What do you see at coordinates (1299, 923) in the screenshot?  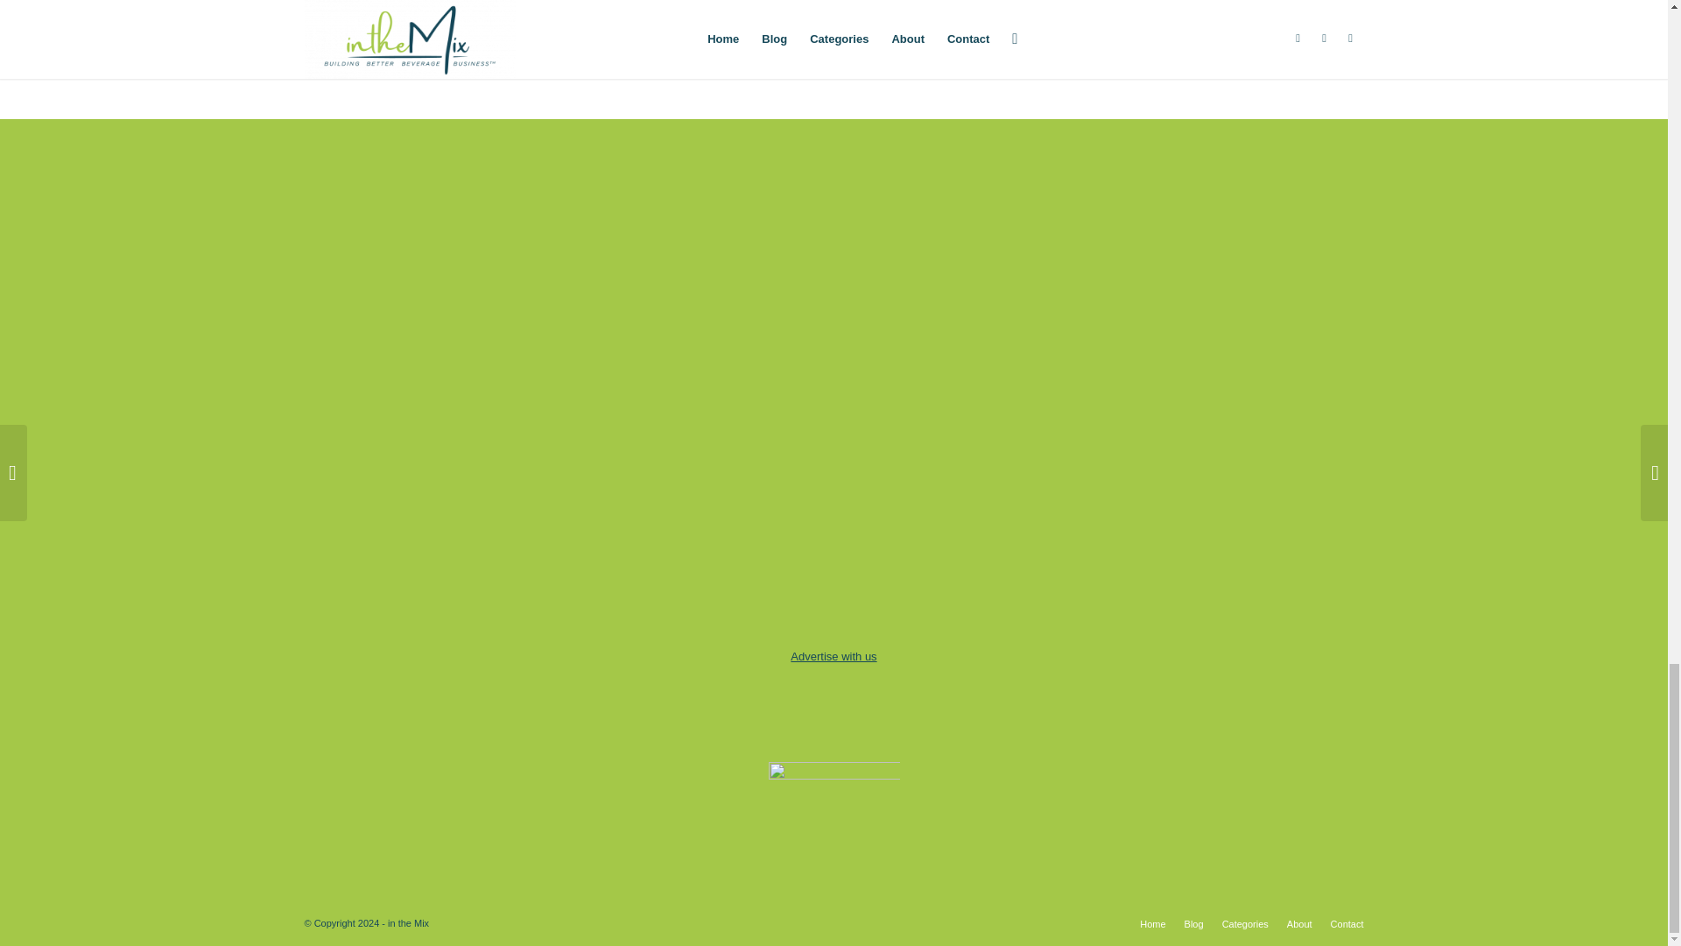 I see `About` at bounding box center [1299, 923].